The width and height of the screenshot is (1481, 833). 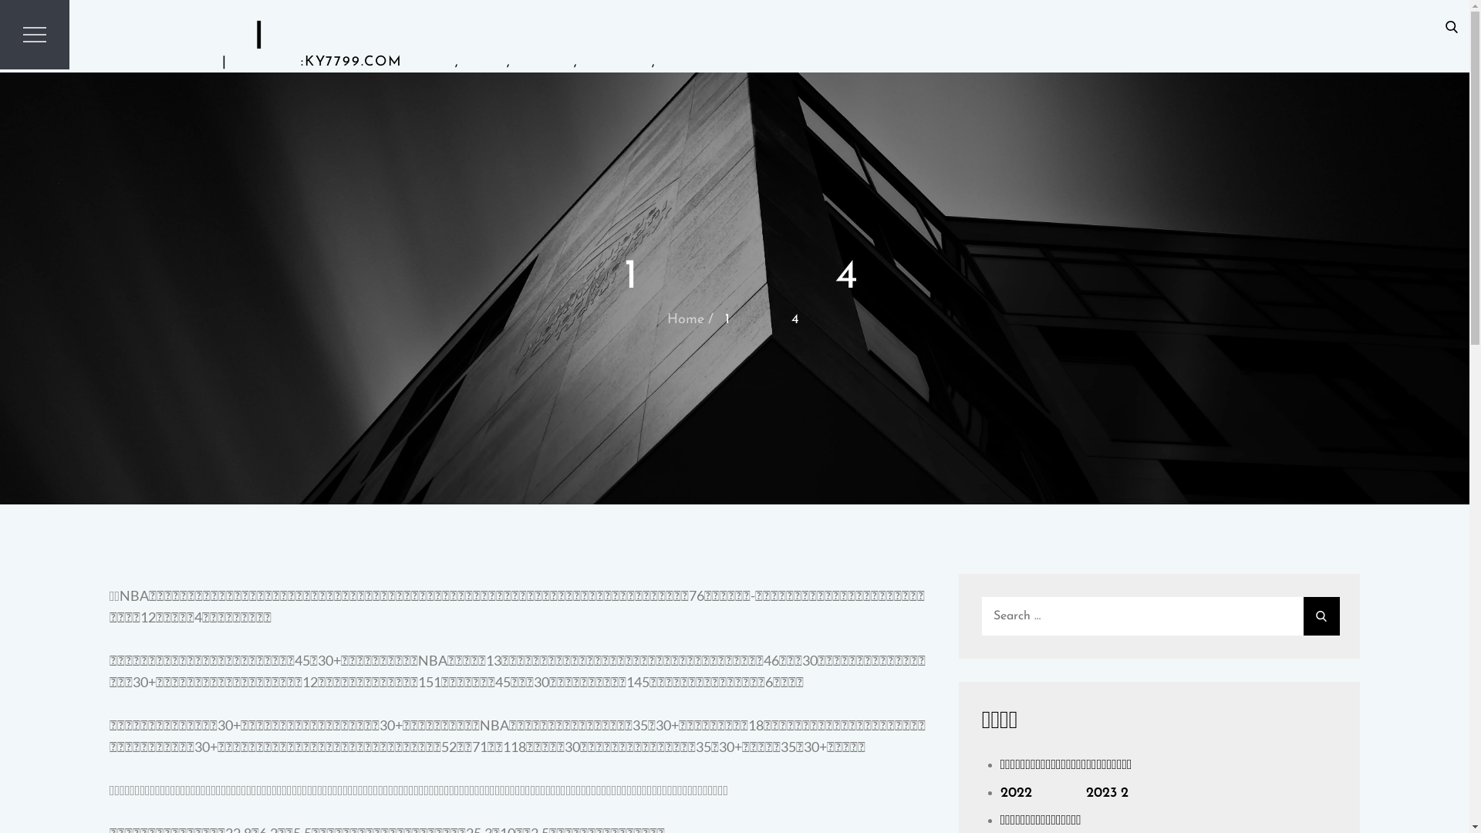 I want to click on Search, so click(x=1452, y=26).